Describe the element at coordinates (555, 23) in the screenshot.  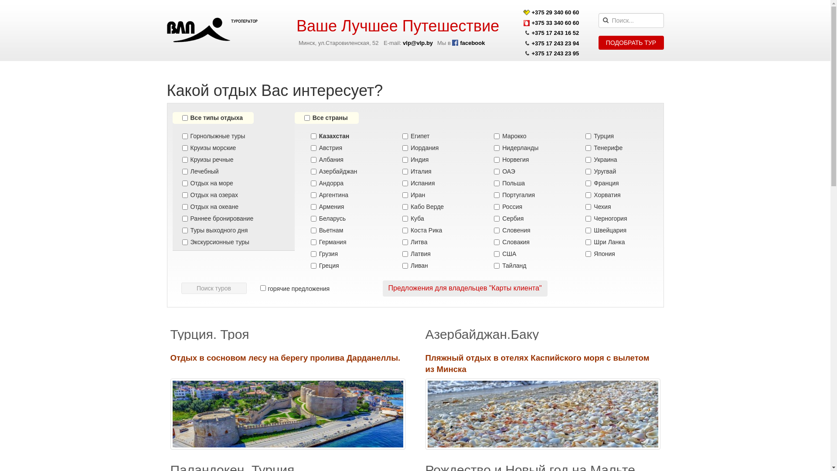
I see `+375 33 340 60 60` at that location.